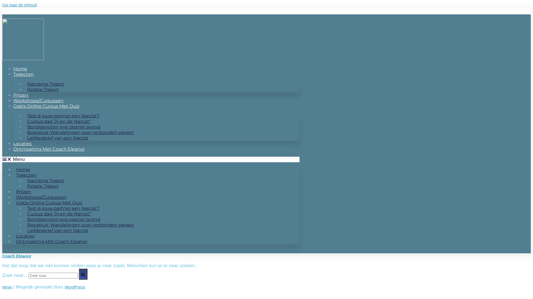 This screenshot has height=299, width=533. I want to click on Home, so click(20, 69).